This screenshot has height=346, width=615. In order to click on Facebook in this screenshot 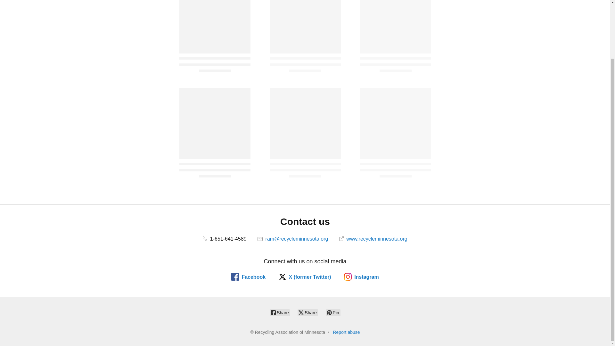, I will do `click(248, 277)`.